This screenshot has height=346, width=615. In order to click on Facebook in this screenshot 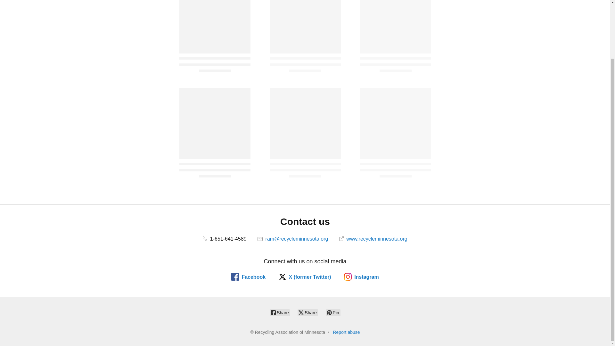, I will do `click(248, 277)`.